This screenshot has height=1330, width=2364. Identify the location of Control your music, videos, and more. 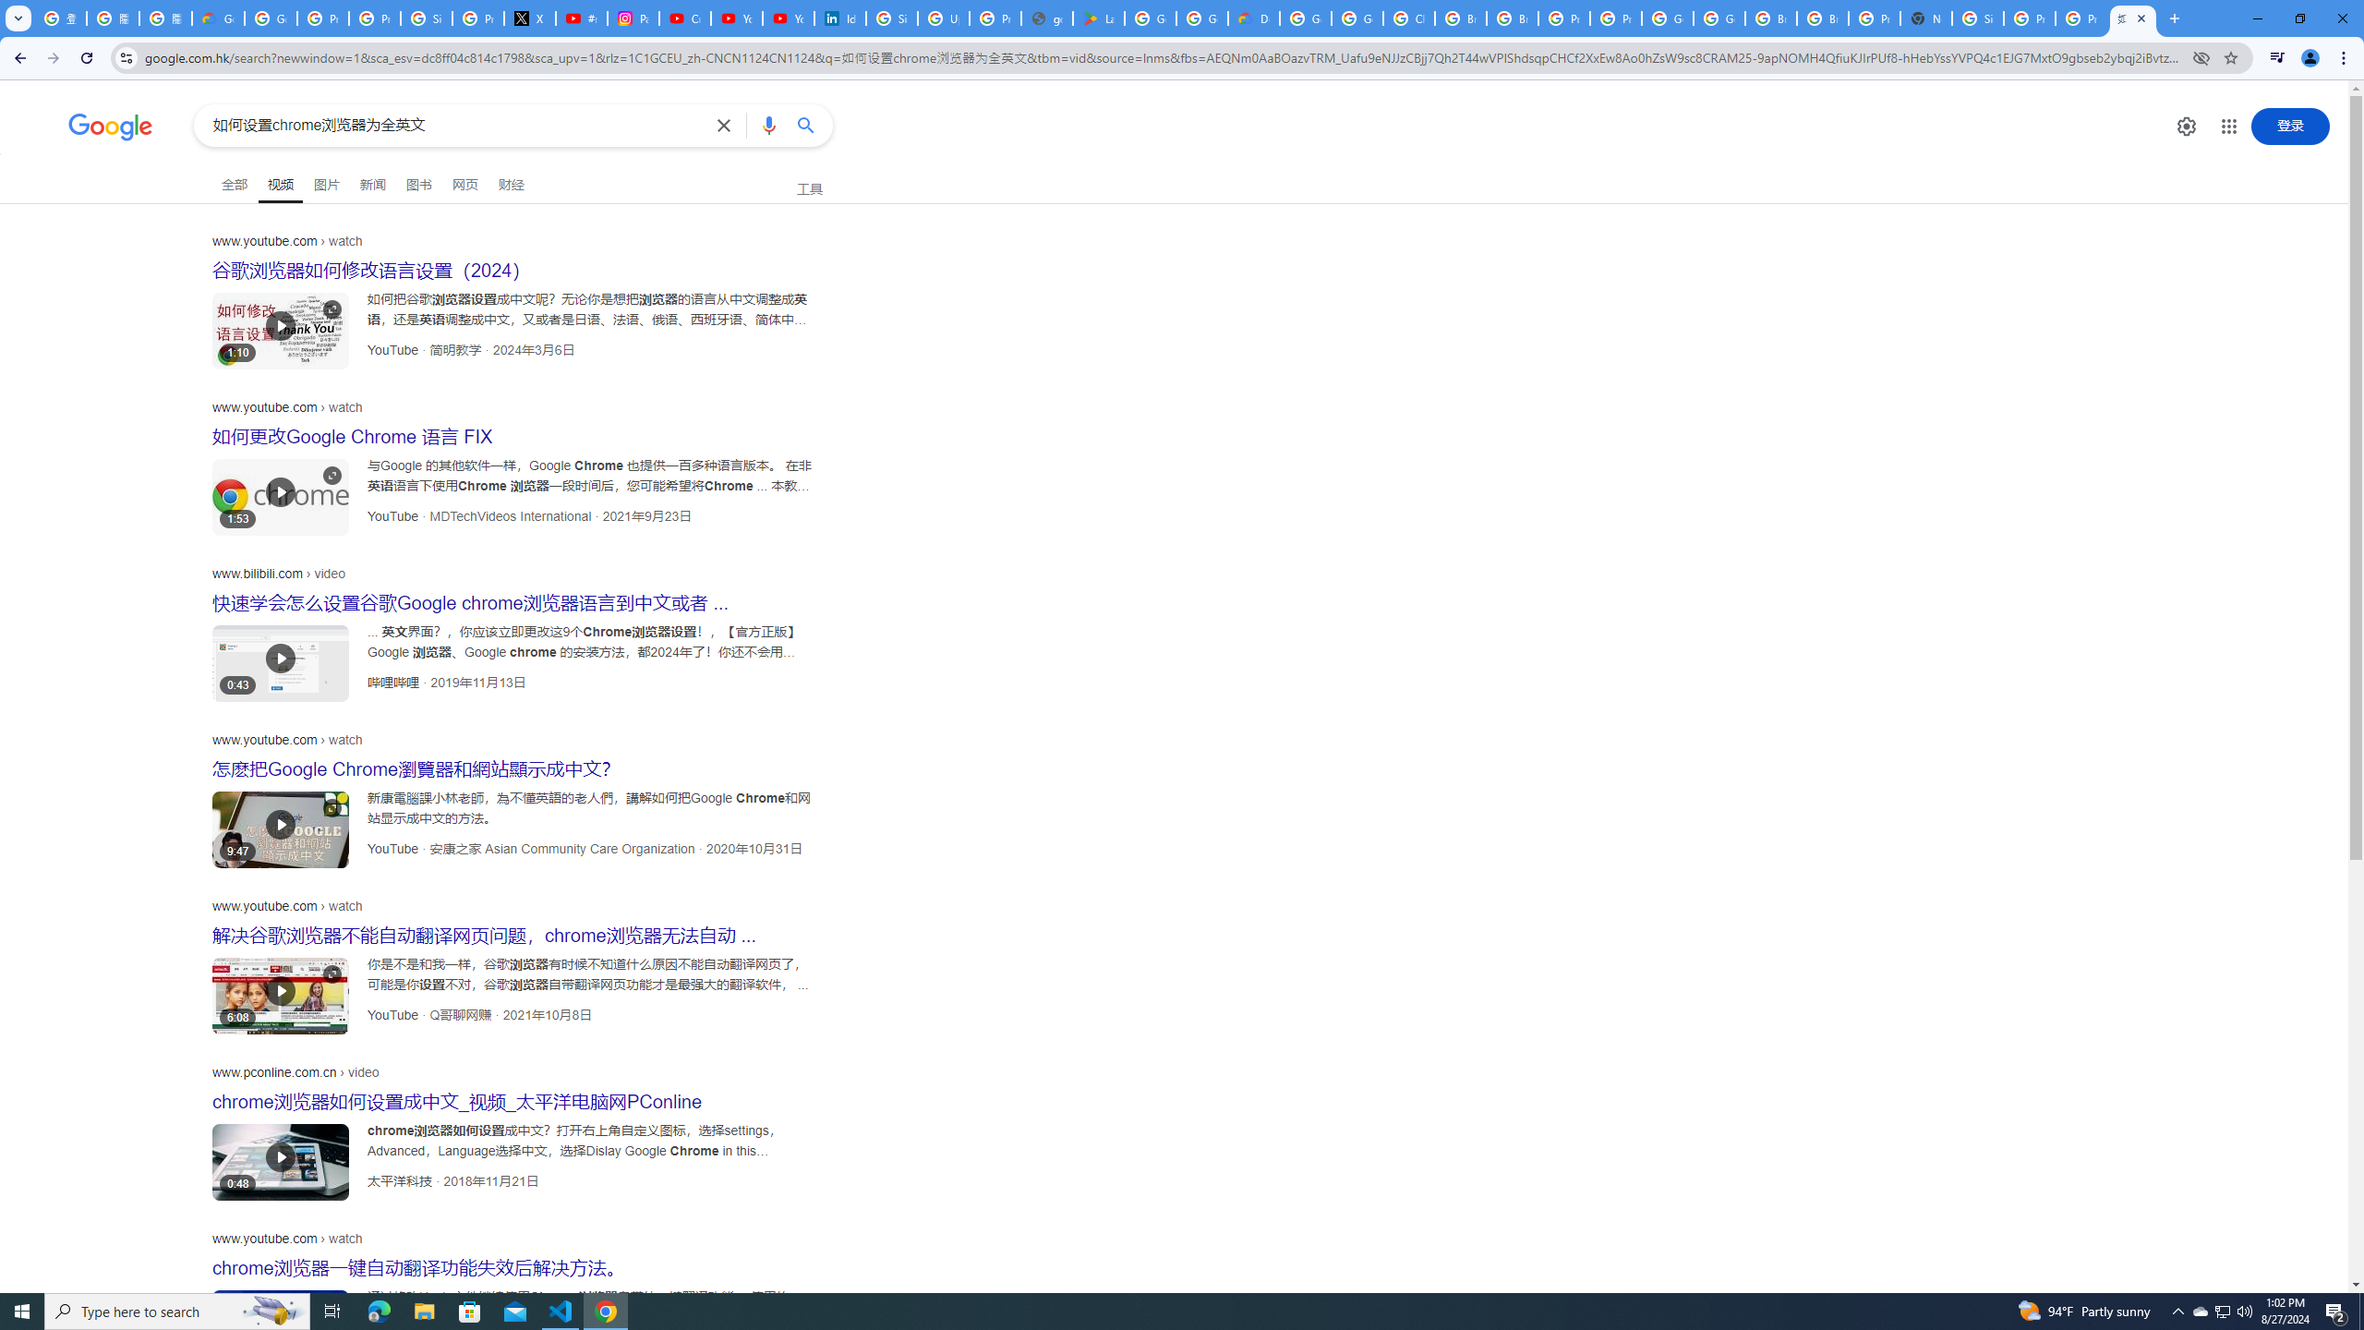
(2277, 58).